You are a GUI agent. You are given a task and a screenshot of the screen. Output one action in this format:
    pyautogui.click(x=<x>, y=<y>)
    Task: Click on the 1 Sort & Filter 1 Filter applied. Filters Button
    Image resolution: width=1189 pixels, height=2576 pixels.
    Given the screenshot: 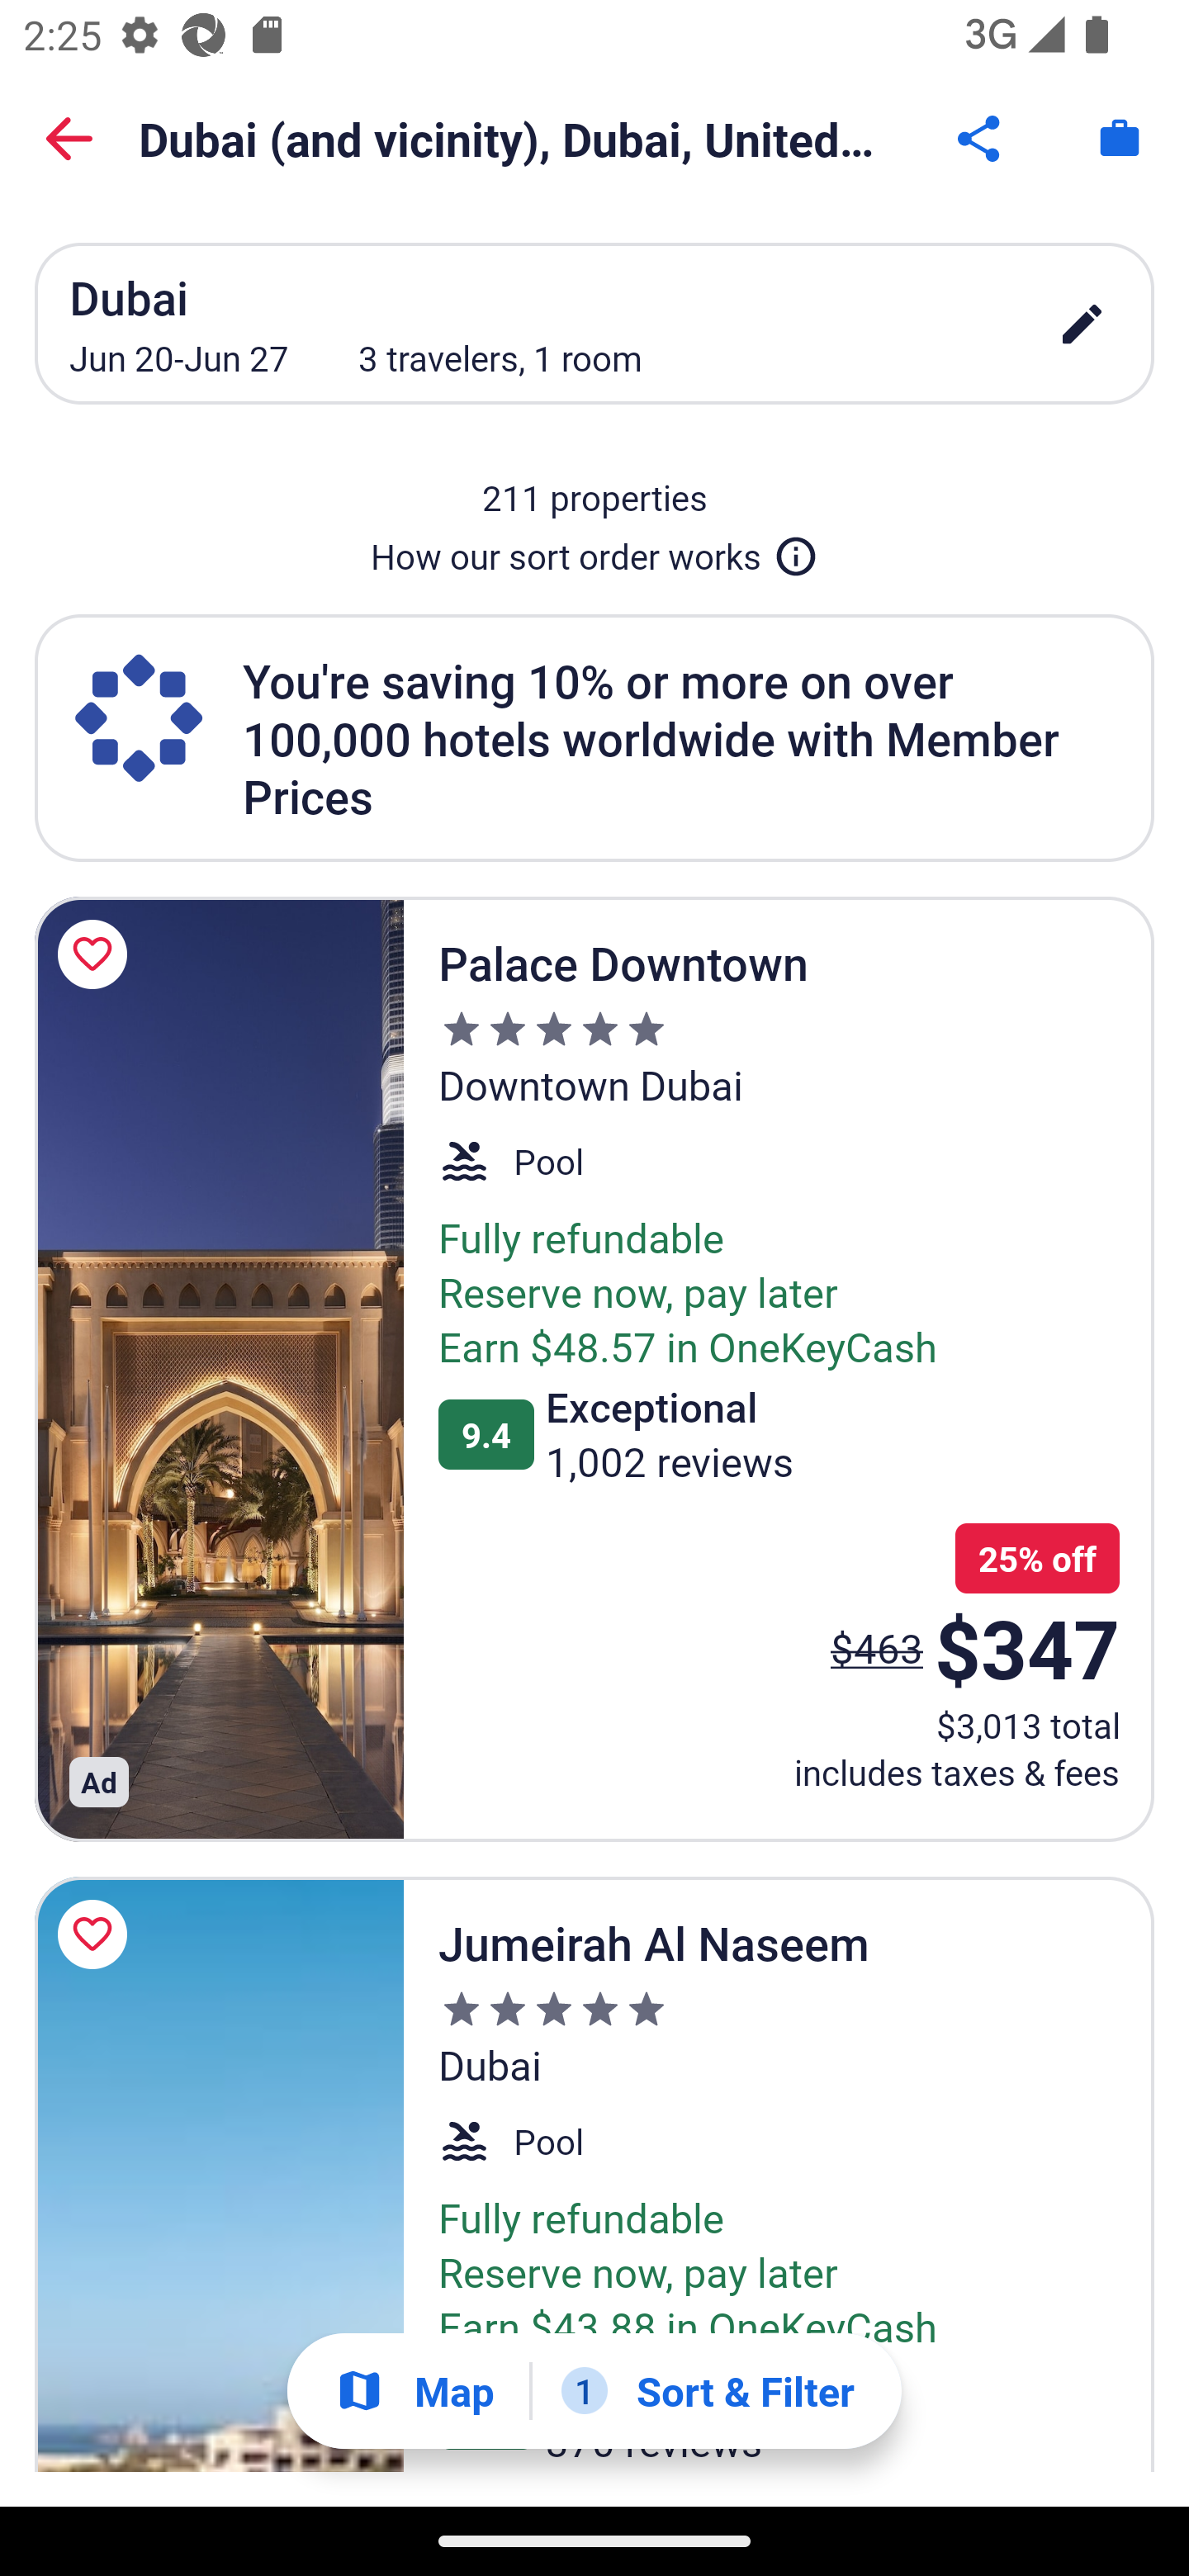 What is the action you would take?
    pyautogui.click(x=708, y=2391)
    